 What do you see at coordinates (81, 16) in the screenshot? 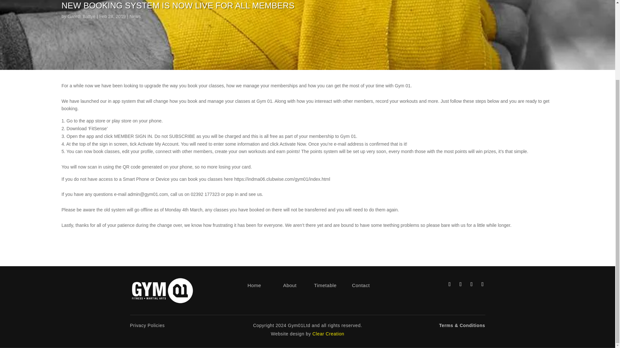
I see `Gareth Battye` at bounding box center [81, 16].